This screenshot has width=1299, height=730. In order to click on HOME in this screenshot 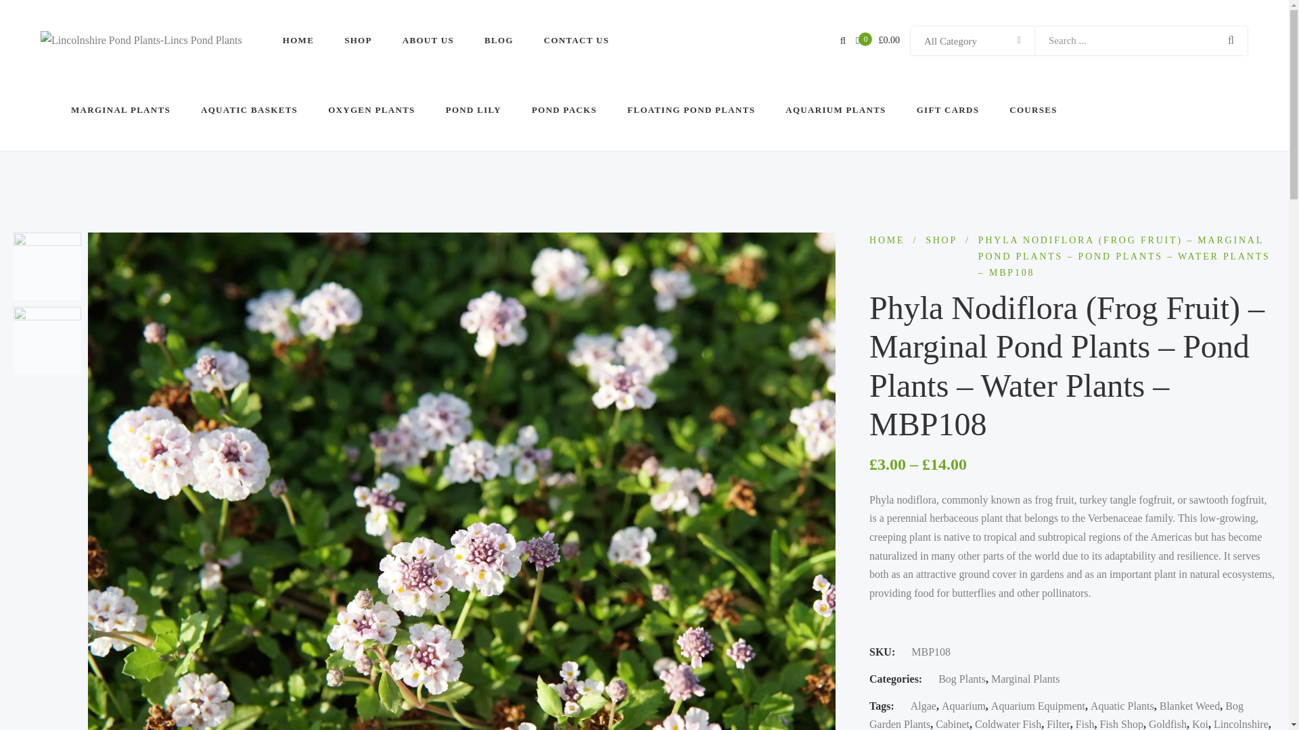, I will do `click(298, 41)`.